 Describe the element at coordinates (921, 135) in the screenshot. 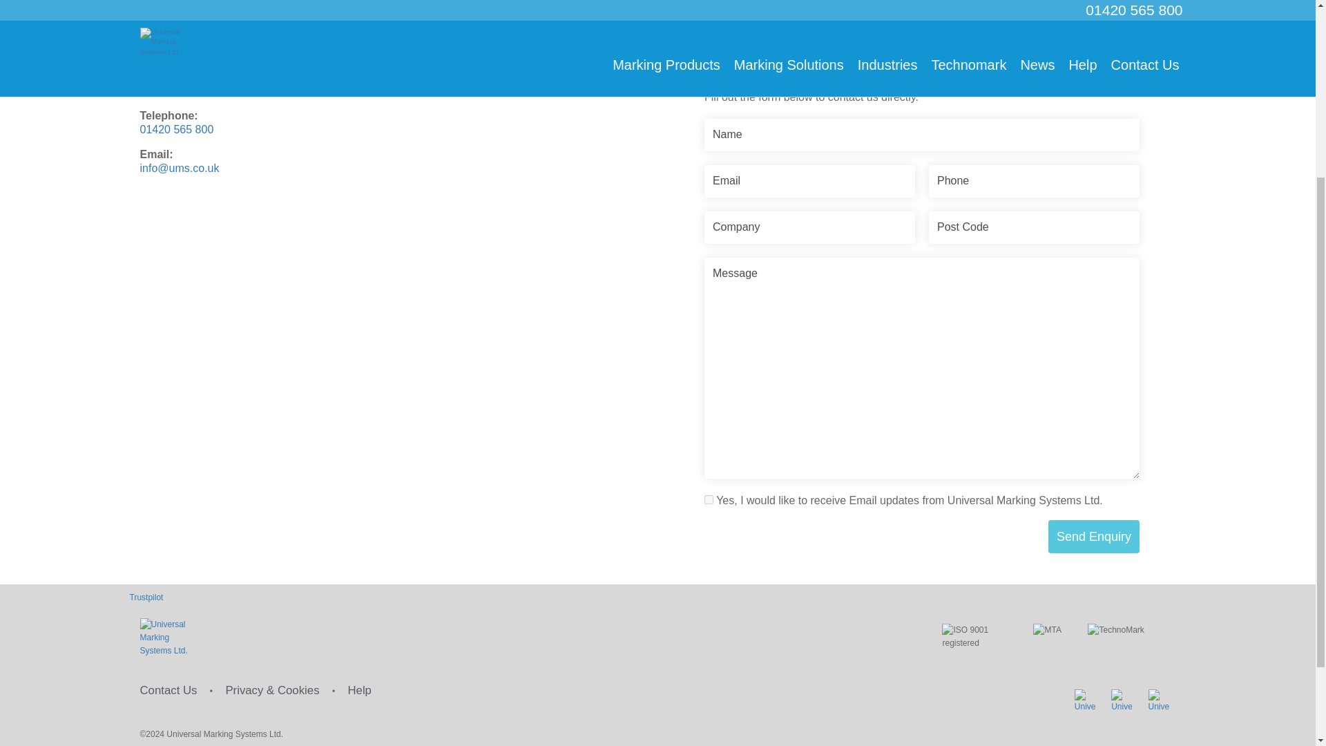

I see `Name` at that location.